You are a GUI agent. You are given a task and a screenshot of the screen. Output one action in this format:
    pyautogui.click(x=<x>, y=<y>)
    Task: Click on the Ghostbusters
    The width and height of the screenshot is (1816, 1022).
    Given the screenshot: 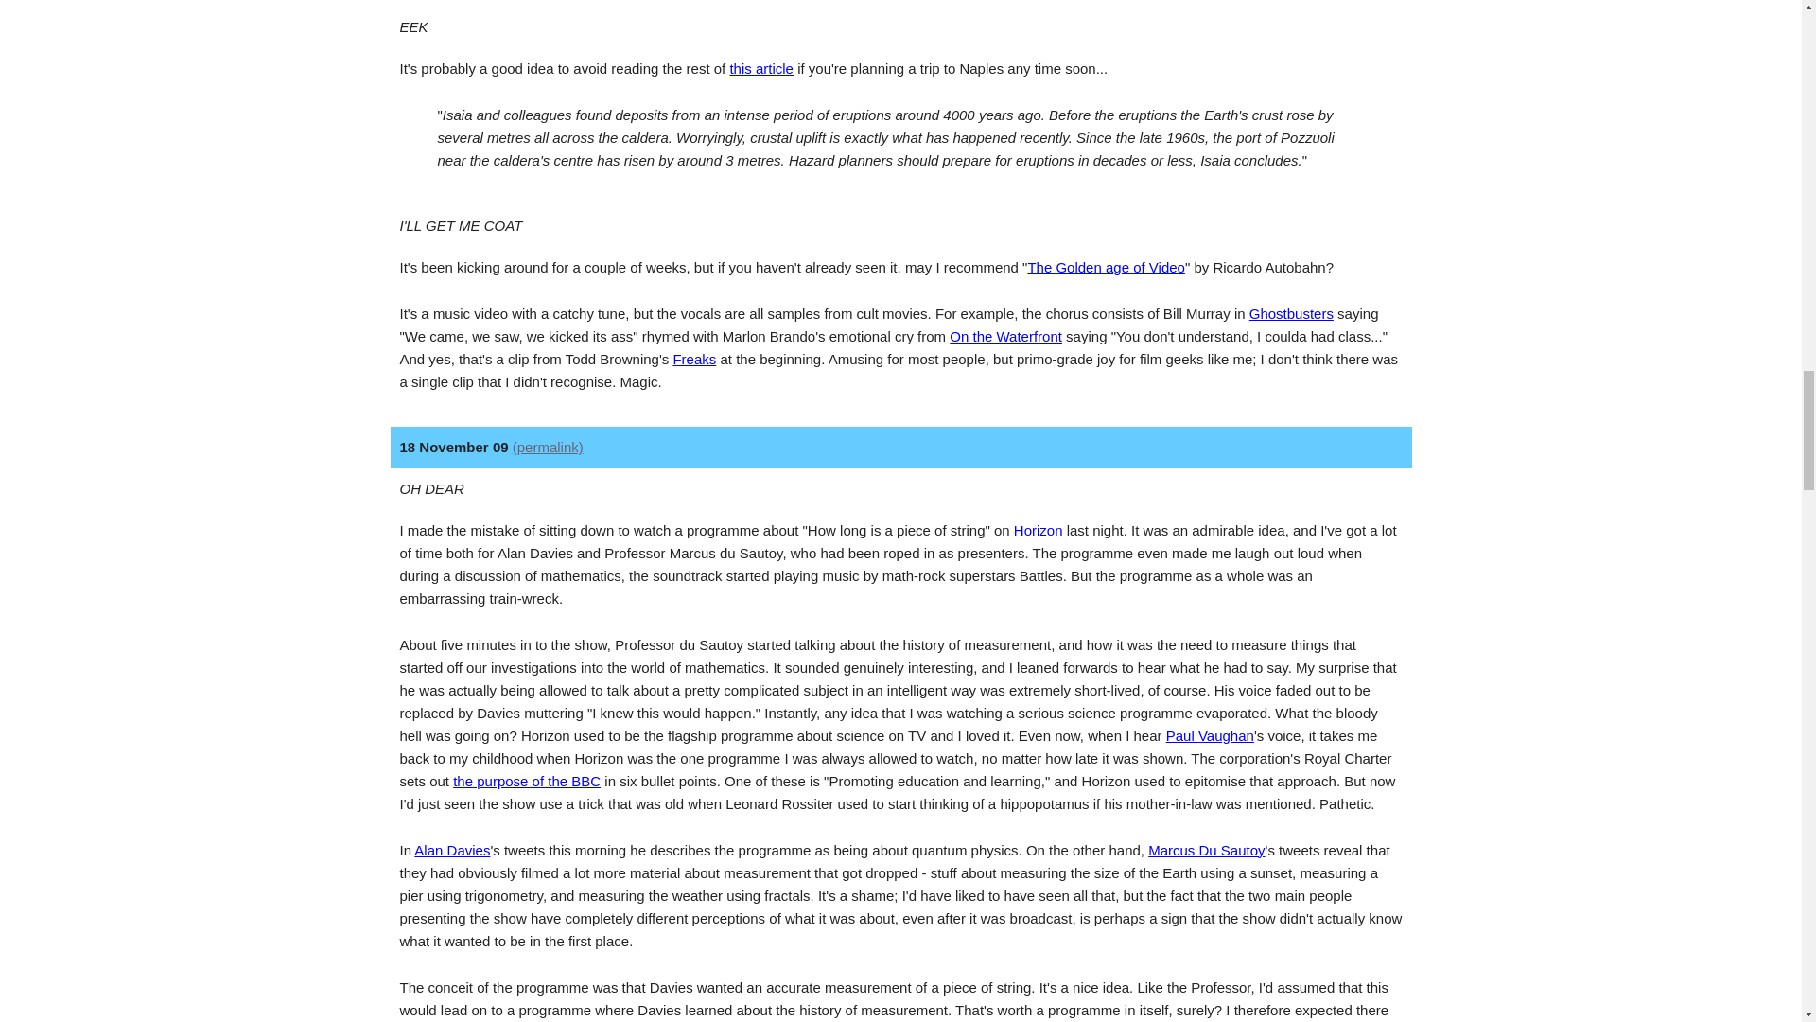 What is the action you would take?
    pyautogui.click(x=1290, y=313)
    